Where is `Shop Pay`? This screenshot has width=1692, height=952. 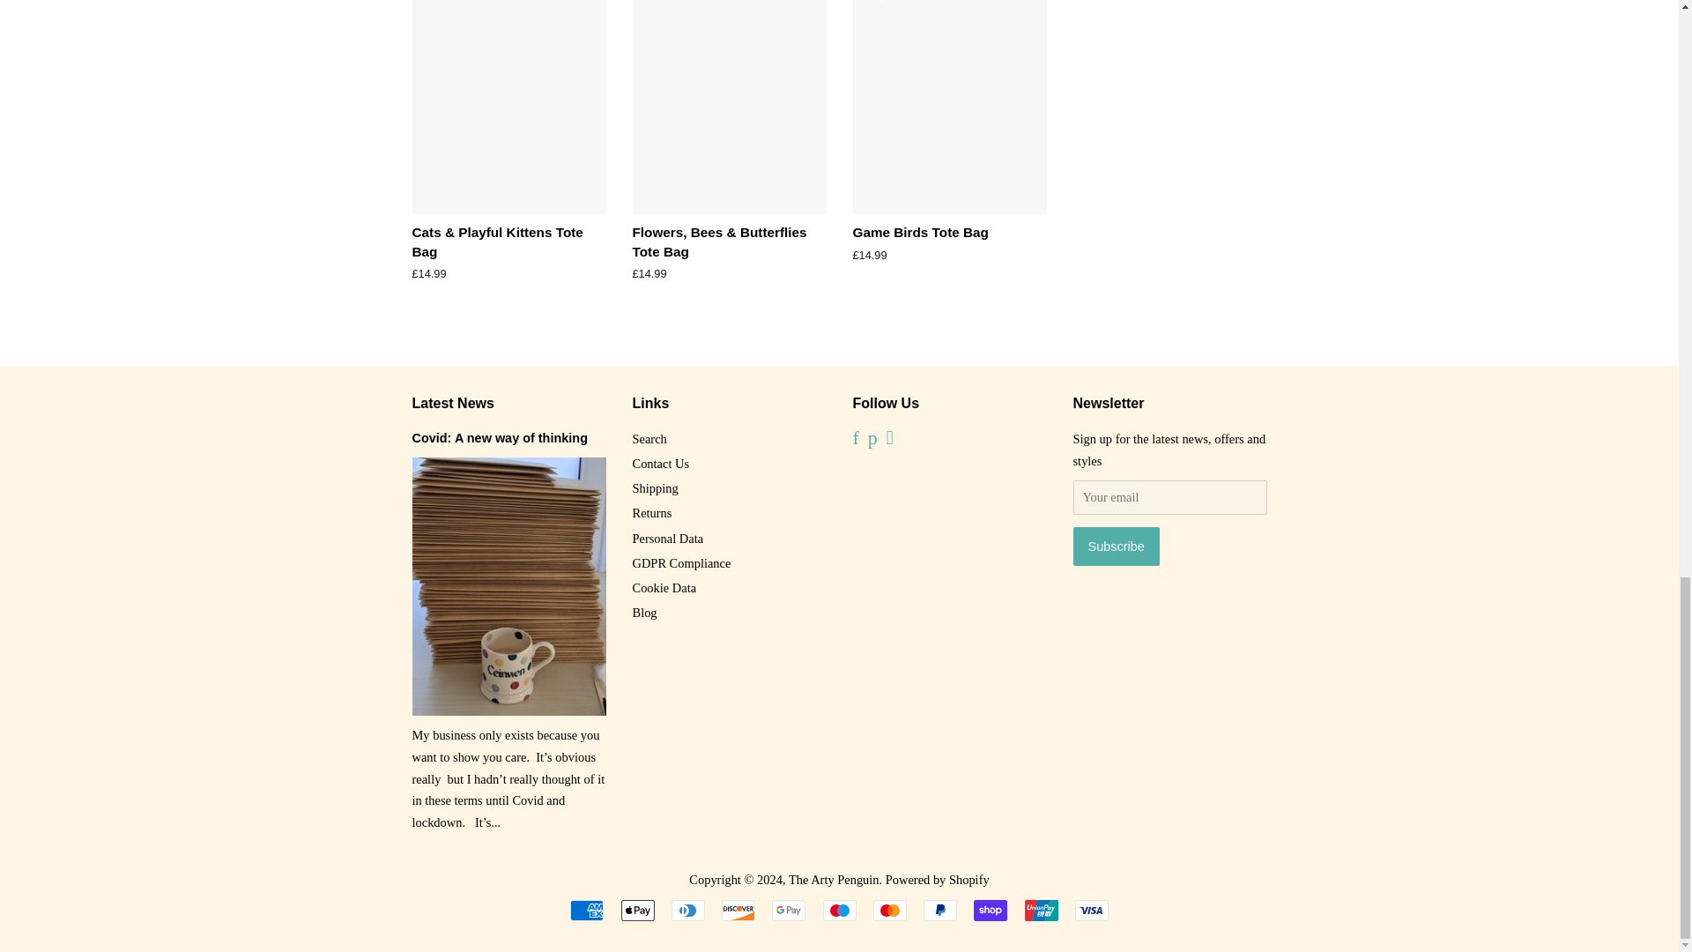 Shop Pay is located at coordinates (991, 910).